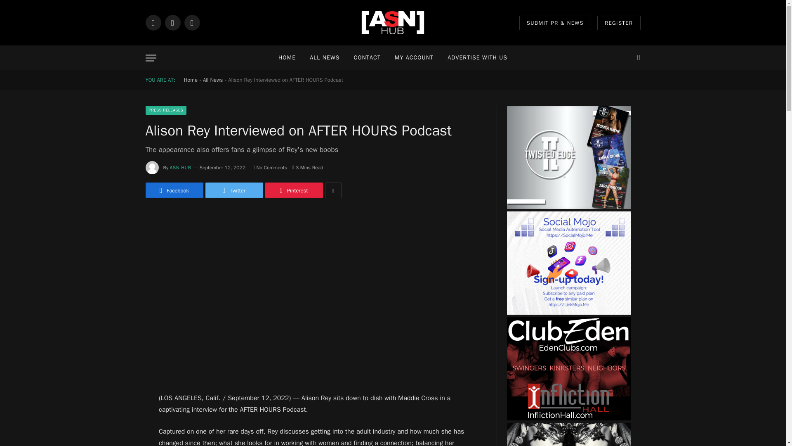 The width and height of the screenshot is (792, 446). I want to click on ASN HUB, so click(181, 168).